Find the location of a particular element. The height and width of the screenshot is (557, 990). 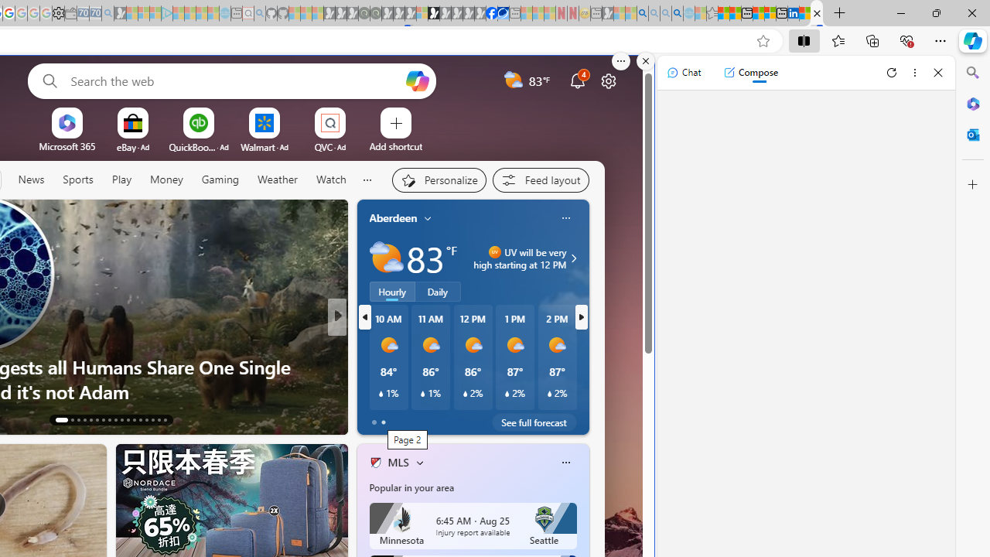

Lifewire is located at coordinates (369, 366).